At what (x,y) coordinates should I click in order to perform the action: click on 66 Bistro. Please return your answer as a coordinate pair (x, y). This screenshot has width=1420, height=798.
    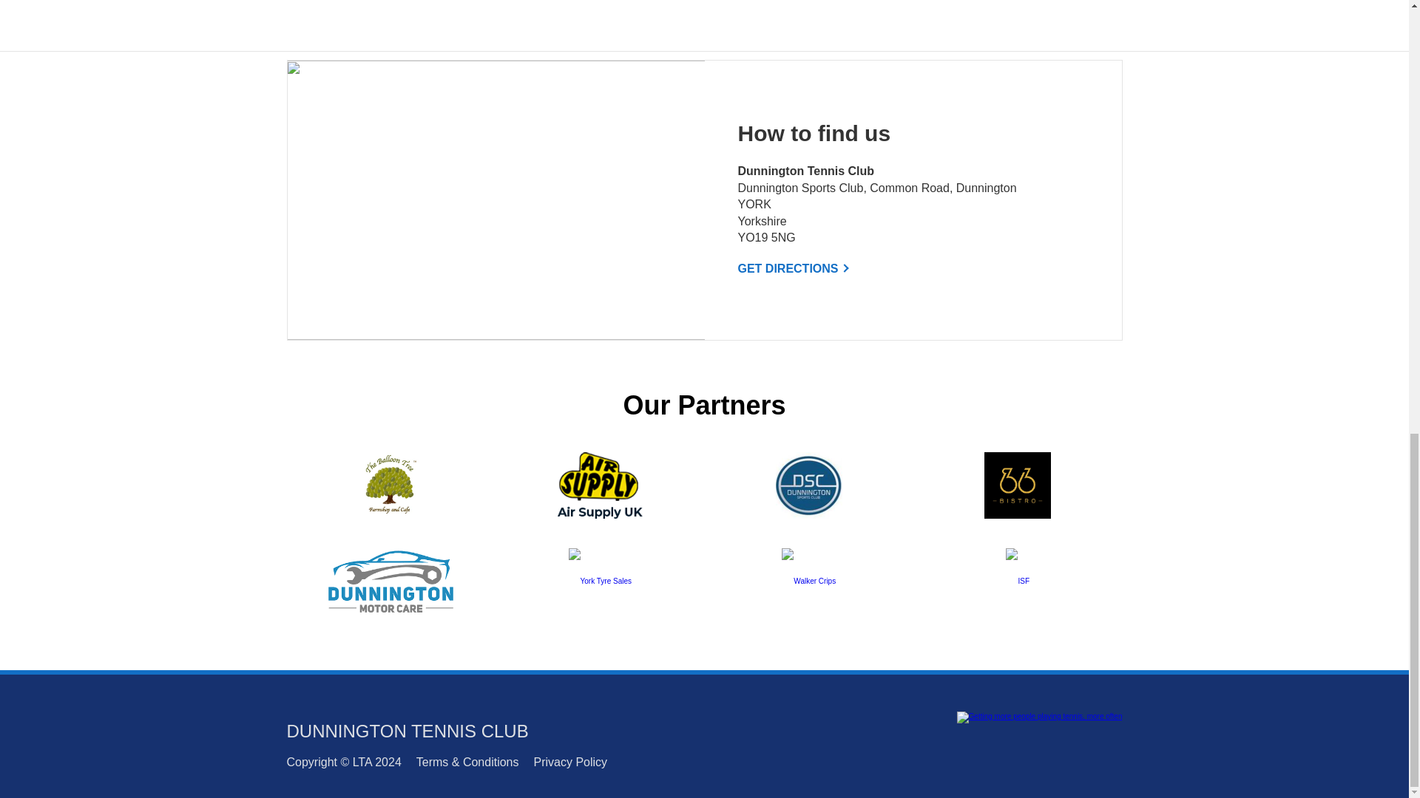
    Looking at the image, I should click on (1017, 485).